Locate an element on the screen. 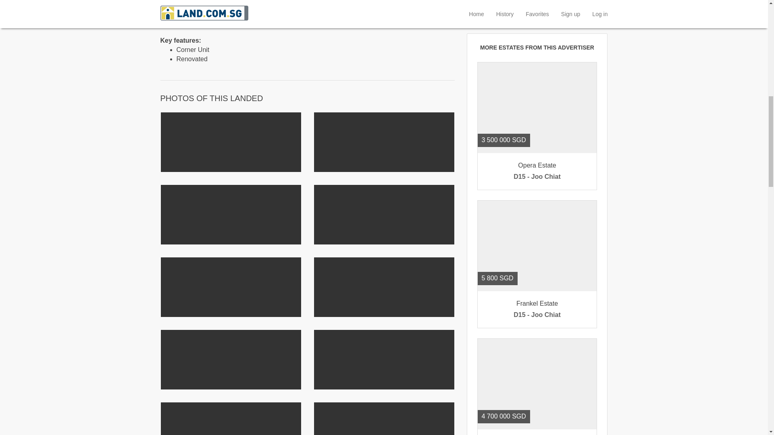 This screenshot has height=435, width=774. 3 500 000 SGD is located at coordinates (537, 171).